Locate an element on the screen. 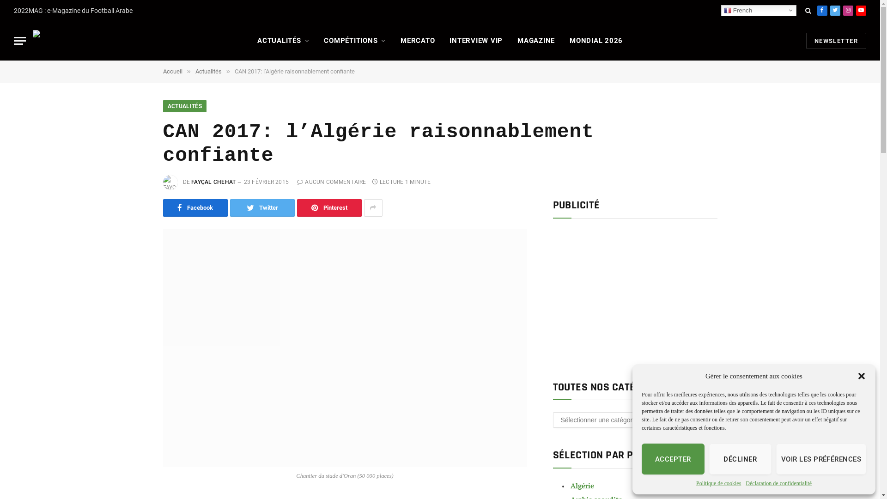 This screenshot has width=887, height=499. Advertisement is located at coordinates (635, 295).